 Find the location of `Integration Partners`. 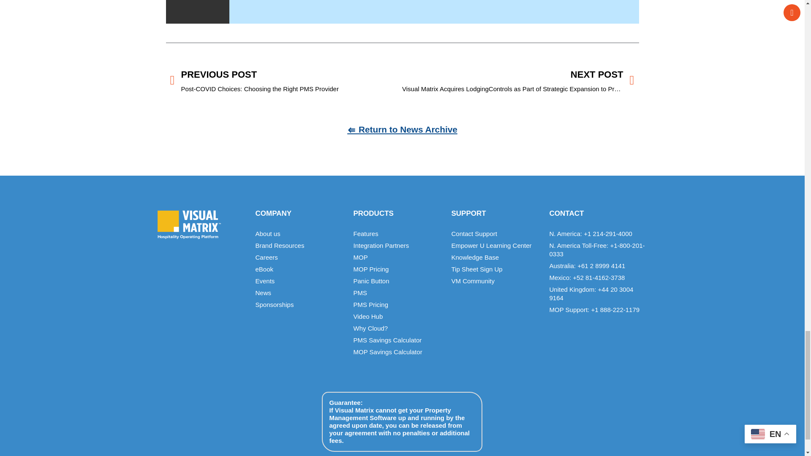

Integration Partners is located at coordinates (398, 246).